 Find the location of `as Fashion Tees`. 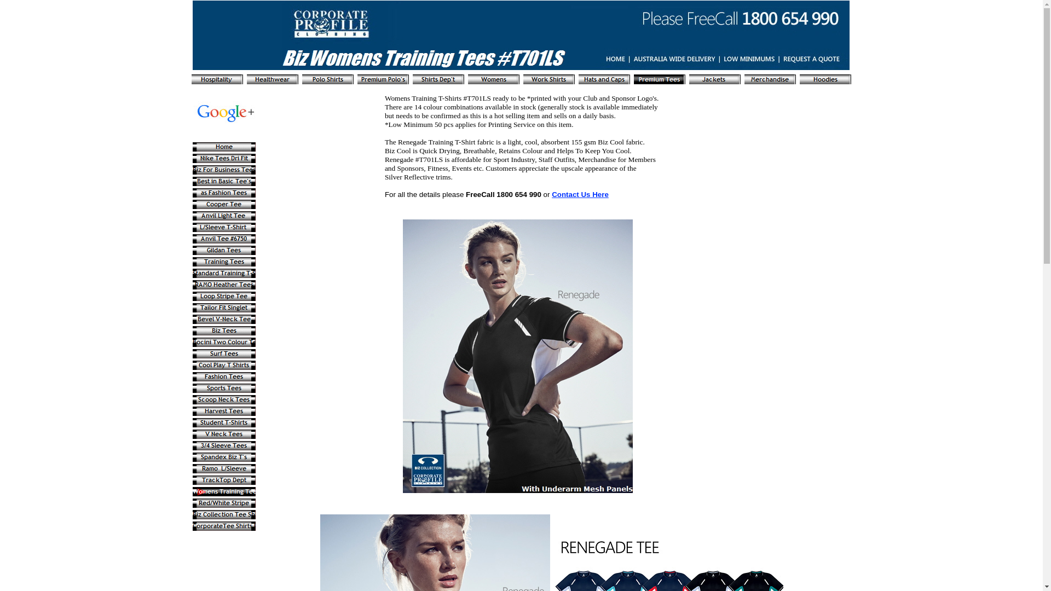

as Fashion Tees is located at coordinates (224, 193).